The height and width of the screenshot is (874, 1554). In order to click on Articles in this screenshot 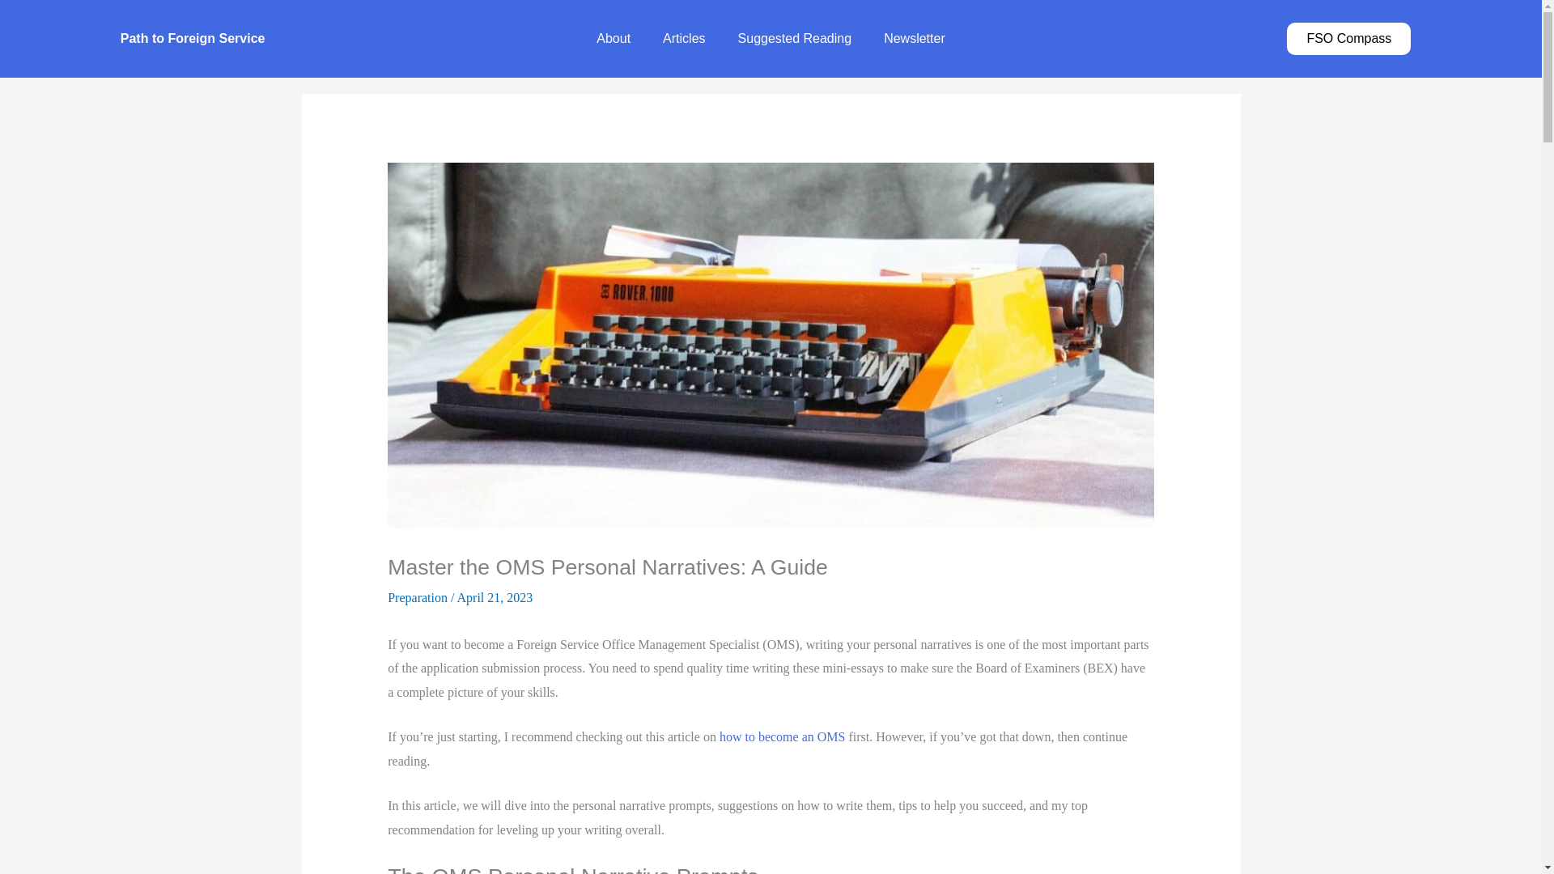, I will do `click(683, 39)`.